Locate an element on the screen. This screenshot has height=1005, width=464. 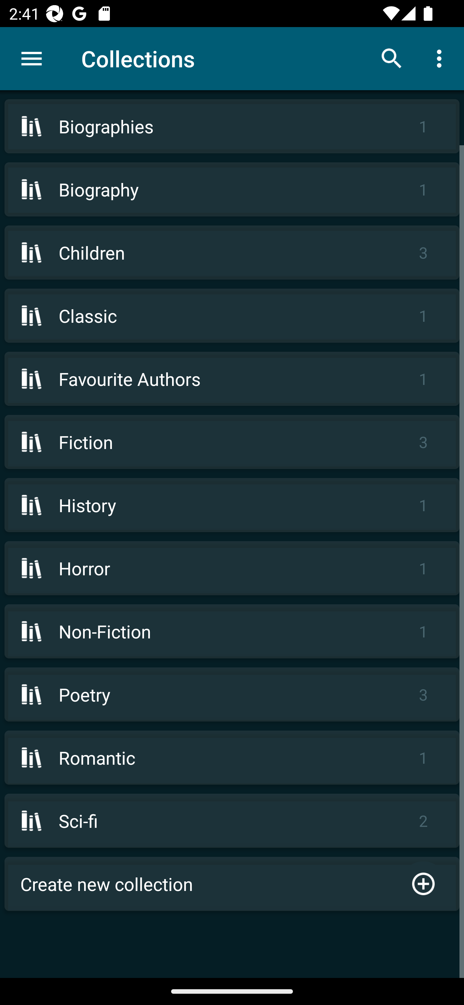
Sci-fi 2 is located at coordinates (232, 821).